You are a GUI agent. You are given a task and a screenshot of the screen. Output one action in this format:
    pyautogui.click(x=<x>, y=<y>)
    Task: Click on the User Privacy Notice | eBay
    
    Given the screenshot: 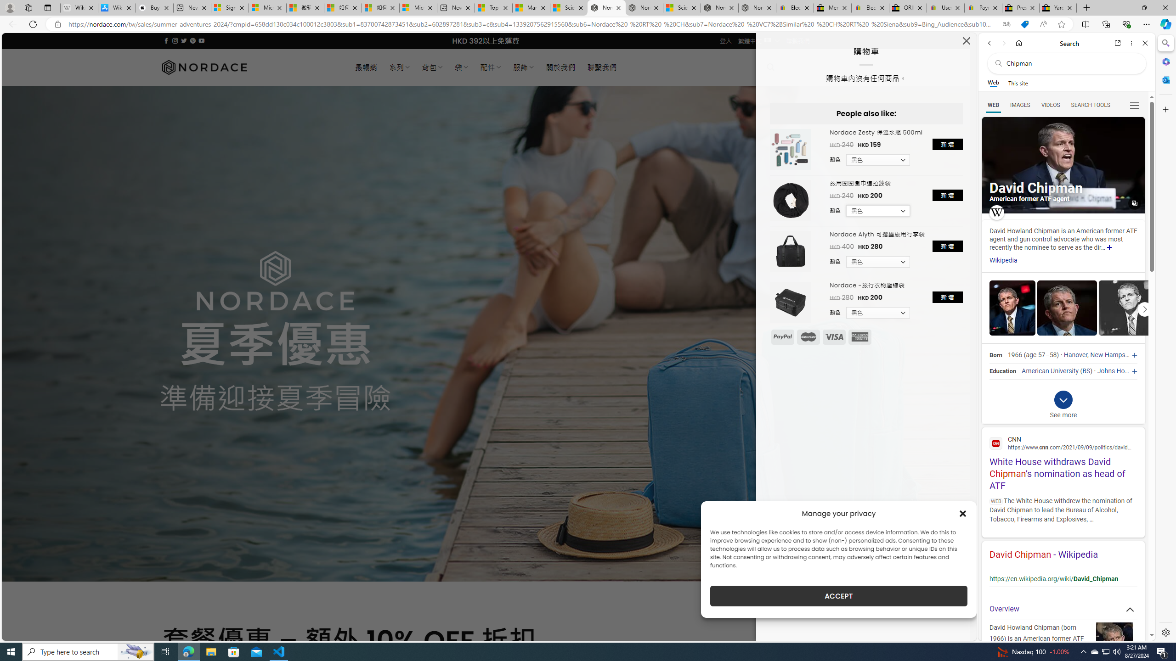 What is the action you would take?
    pyautogui.click(x=945, y=8)
    